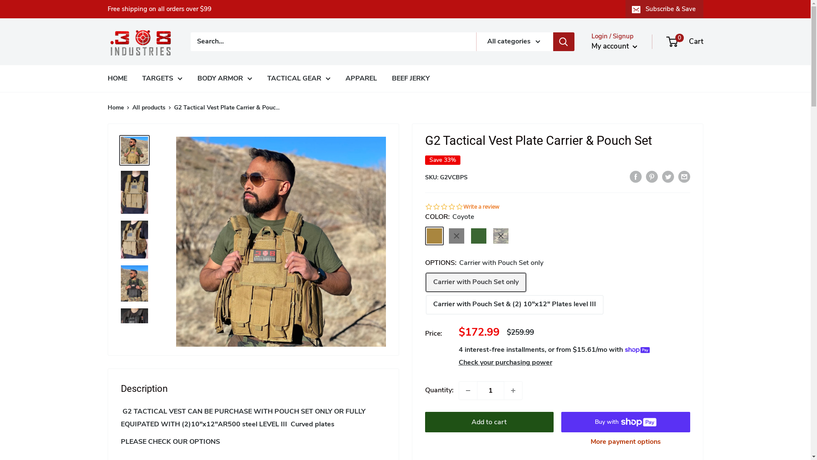  What do you see at coordinates (140, 42) in the screenshot?
I see `308Industries` at bounding box center [140, 42].